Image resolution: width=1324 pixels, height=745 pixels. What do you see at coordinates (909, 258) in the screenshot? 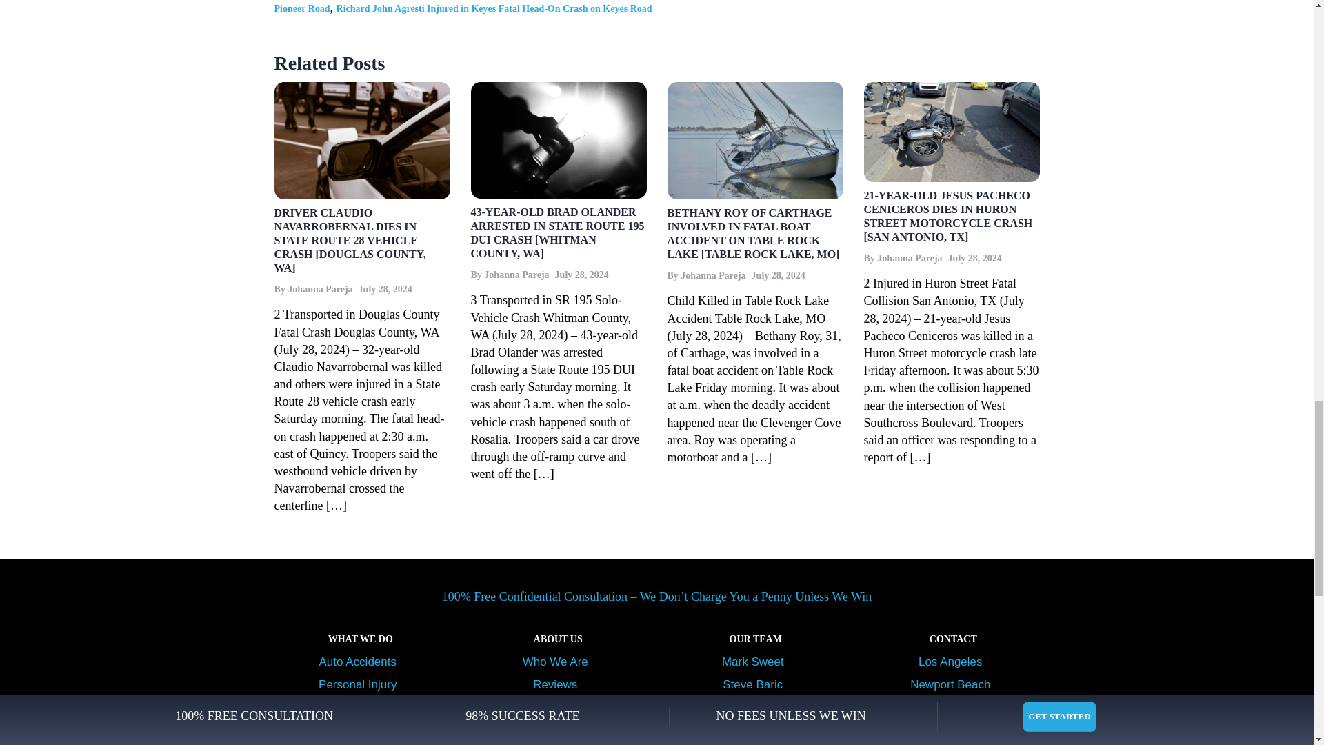
I see `Posts by Johanna Pareja` at bounding box center [909, 258].